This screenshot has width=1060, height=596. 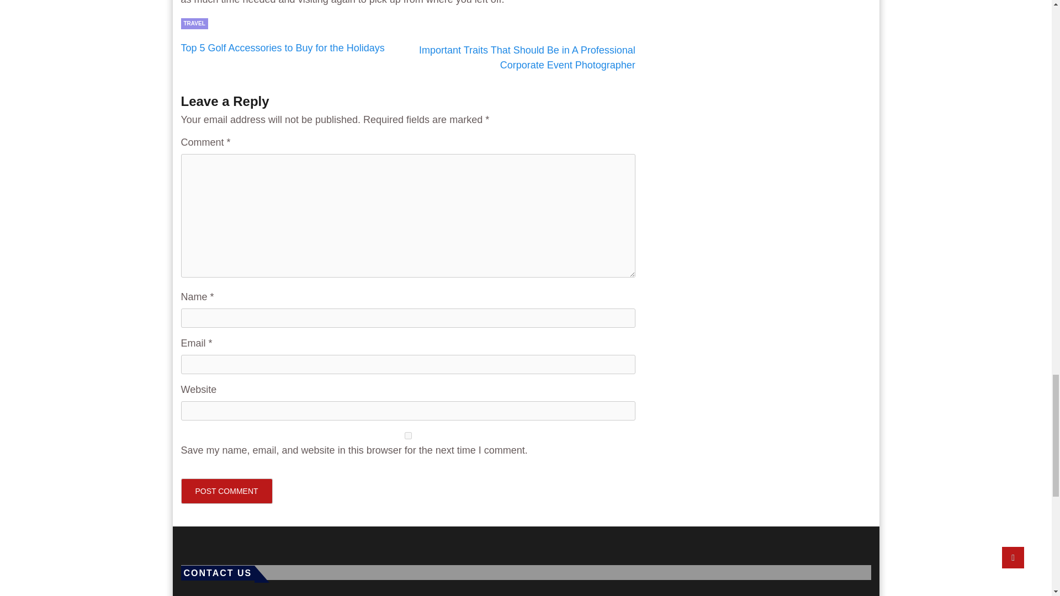 What do you see at coordinates (226, 491) in the screenshot?
I see `Post Comment` at bounding box center [226, 491].